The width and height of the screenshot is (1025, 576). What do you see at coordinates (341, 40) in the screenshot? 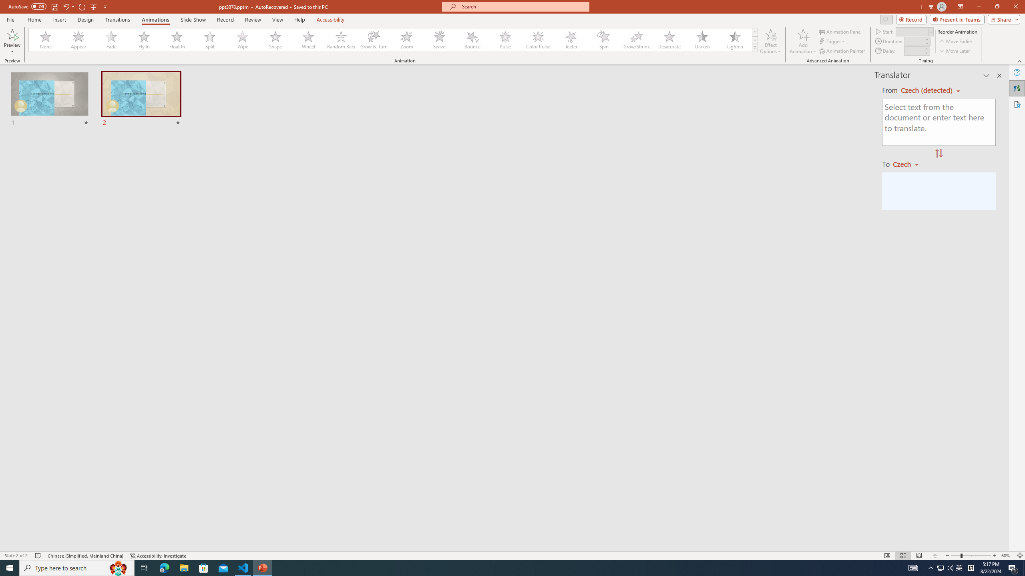
I see `Random Bars` at bounding box center [341, 40].